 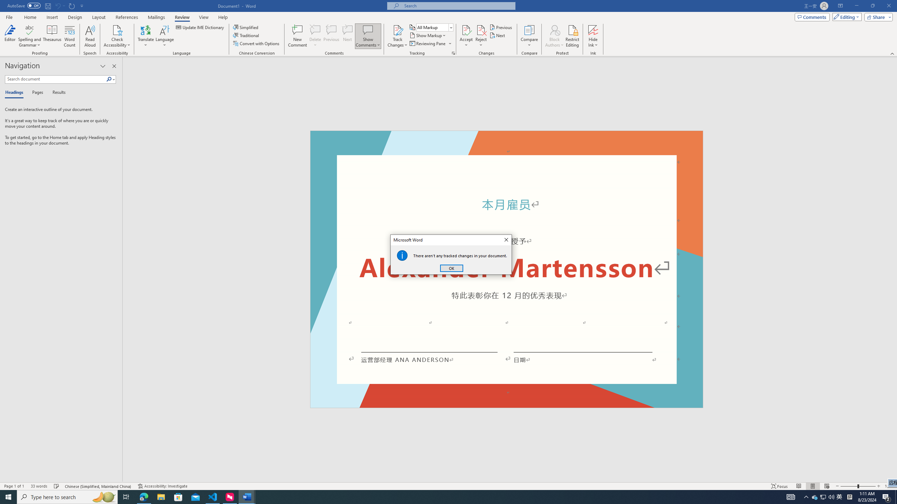 I want to click on Start, so click(x=8, y=497).